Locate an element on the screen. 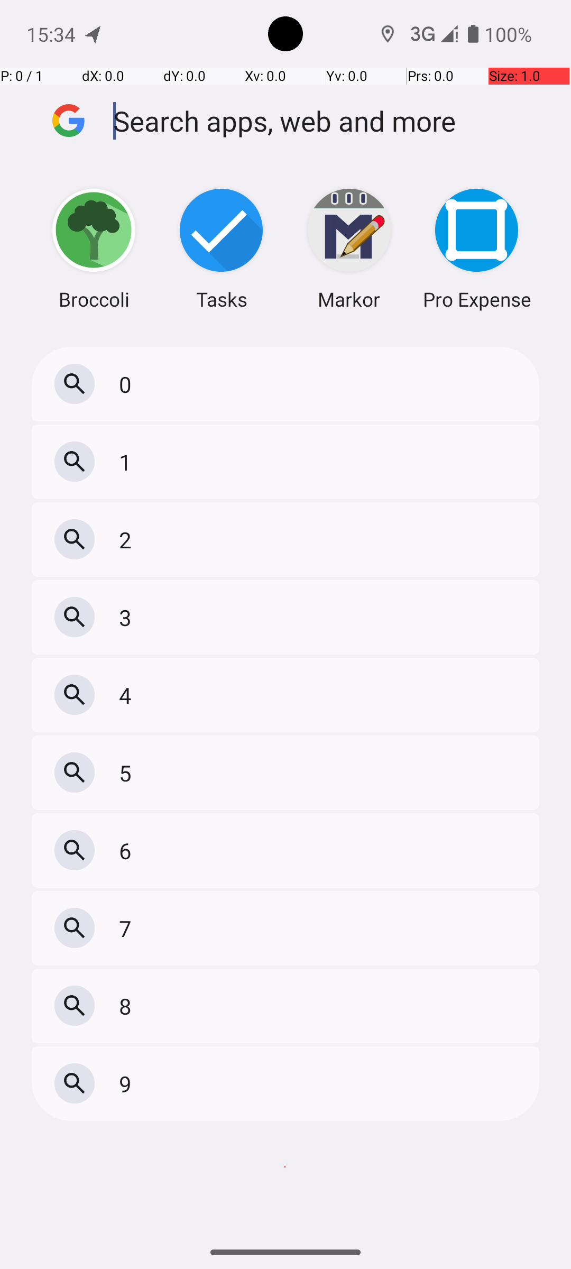 The image size is (571, 1269). Tasks is located at coordinates (222, 249).